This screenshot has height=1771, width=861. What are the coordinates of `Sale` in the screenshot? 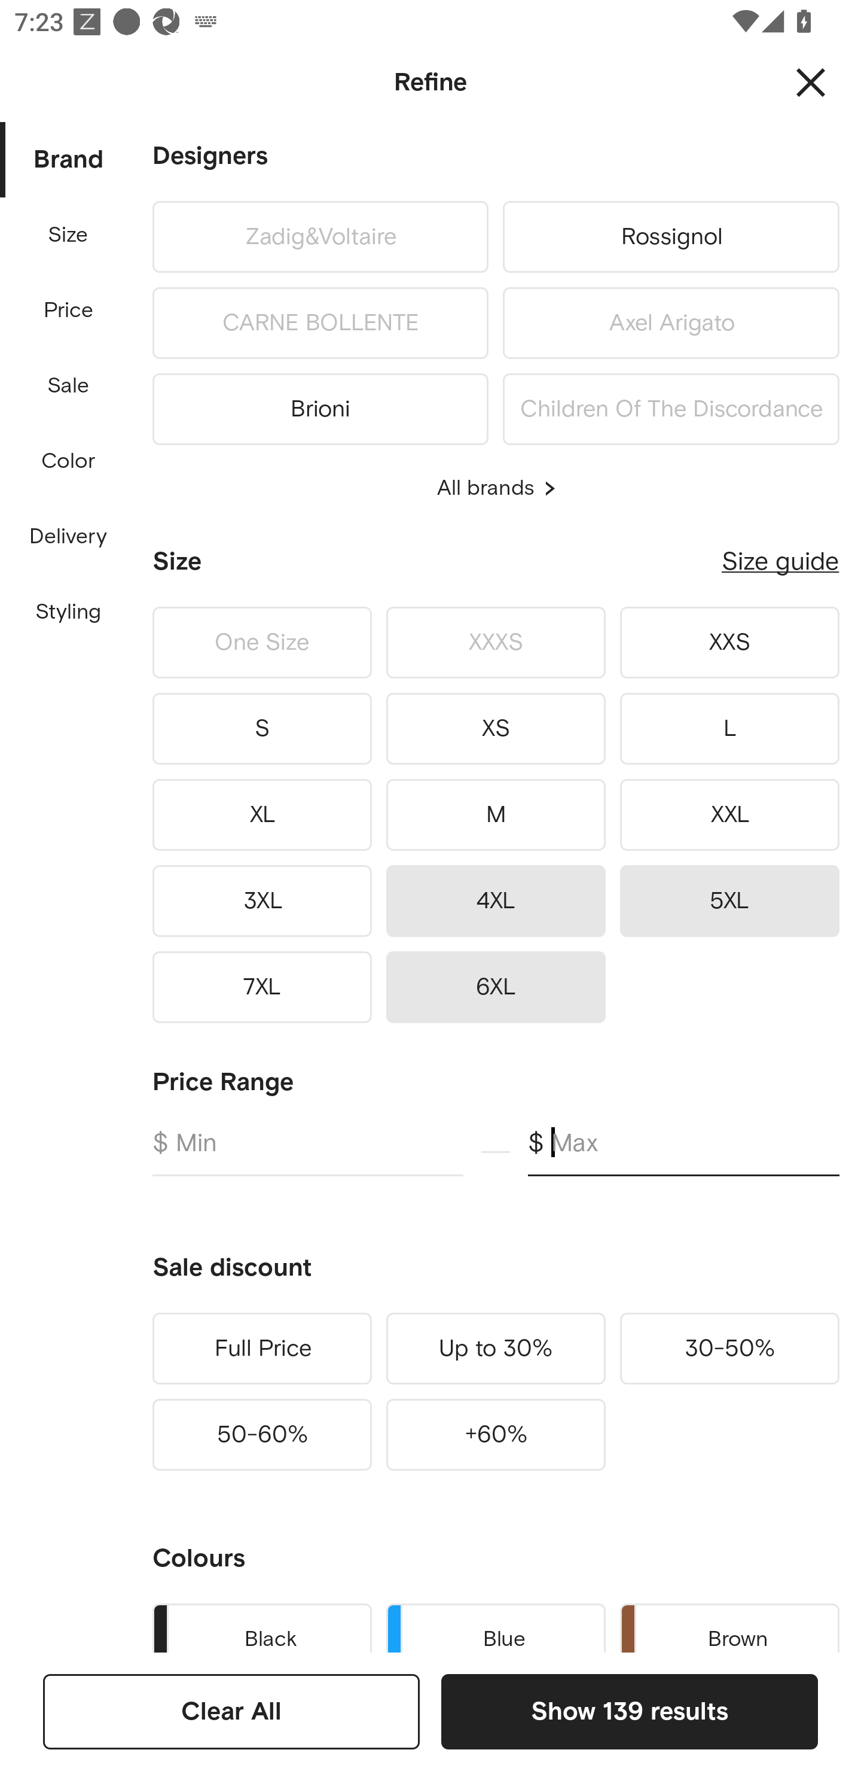 It's located at (68, 387).